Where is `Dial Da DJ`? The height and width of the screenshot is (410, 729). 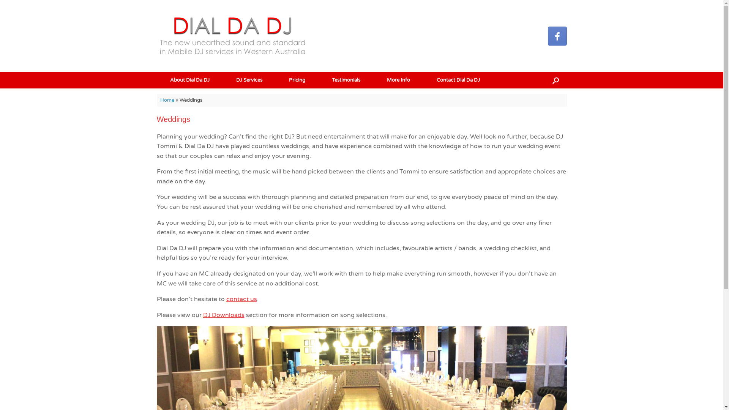 Dial Da DJ is located at coordinates (232, 36).